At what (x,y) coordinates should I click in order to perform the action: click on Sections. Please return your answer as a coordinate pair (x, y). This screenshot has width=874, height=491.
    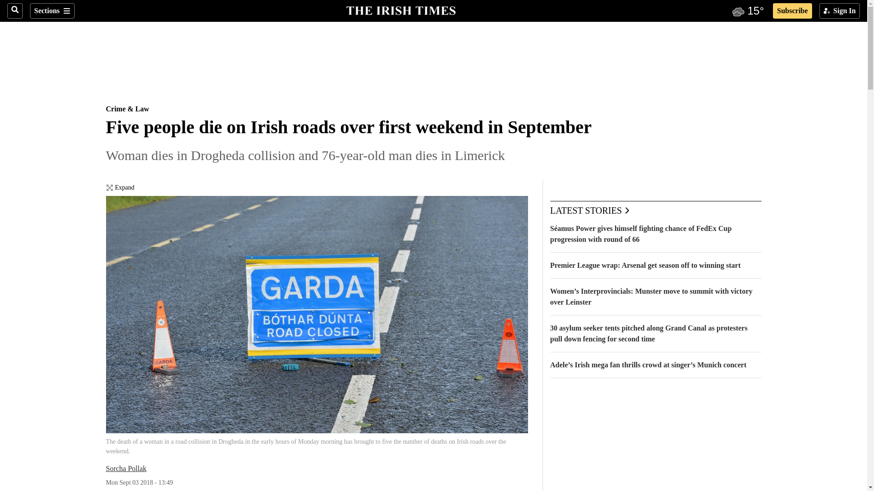
    Looking at the image, I should click on (52, 11).